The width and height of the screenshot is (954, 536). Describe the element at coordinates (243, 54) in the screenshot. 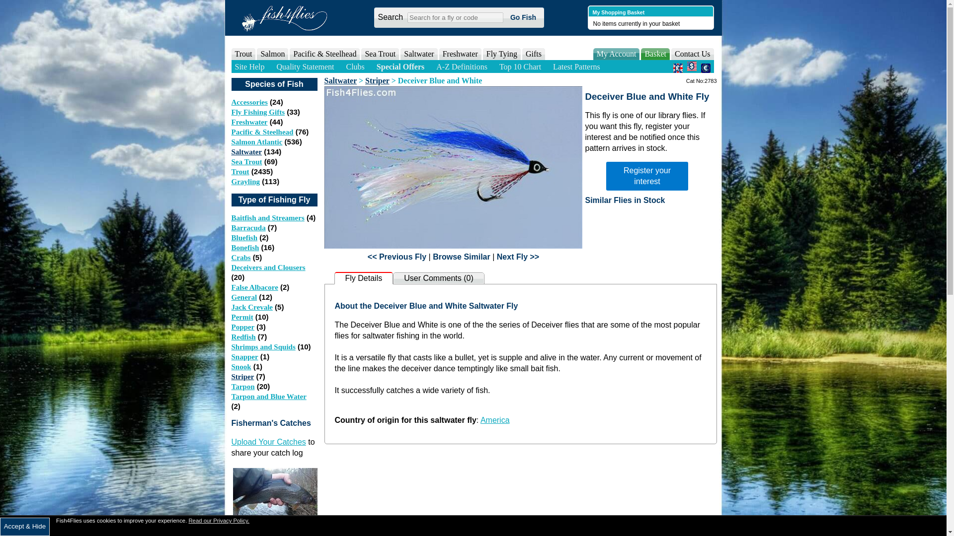

I see `Trout` at that location.